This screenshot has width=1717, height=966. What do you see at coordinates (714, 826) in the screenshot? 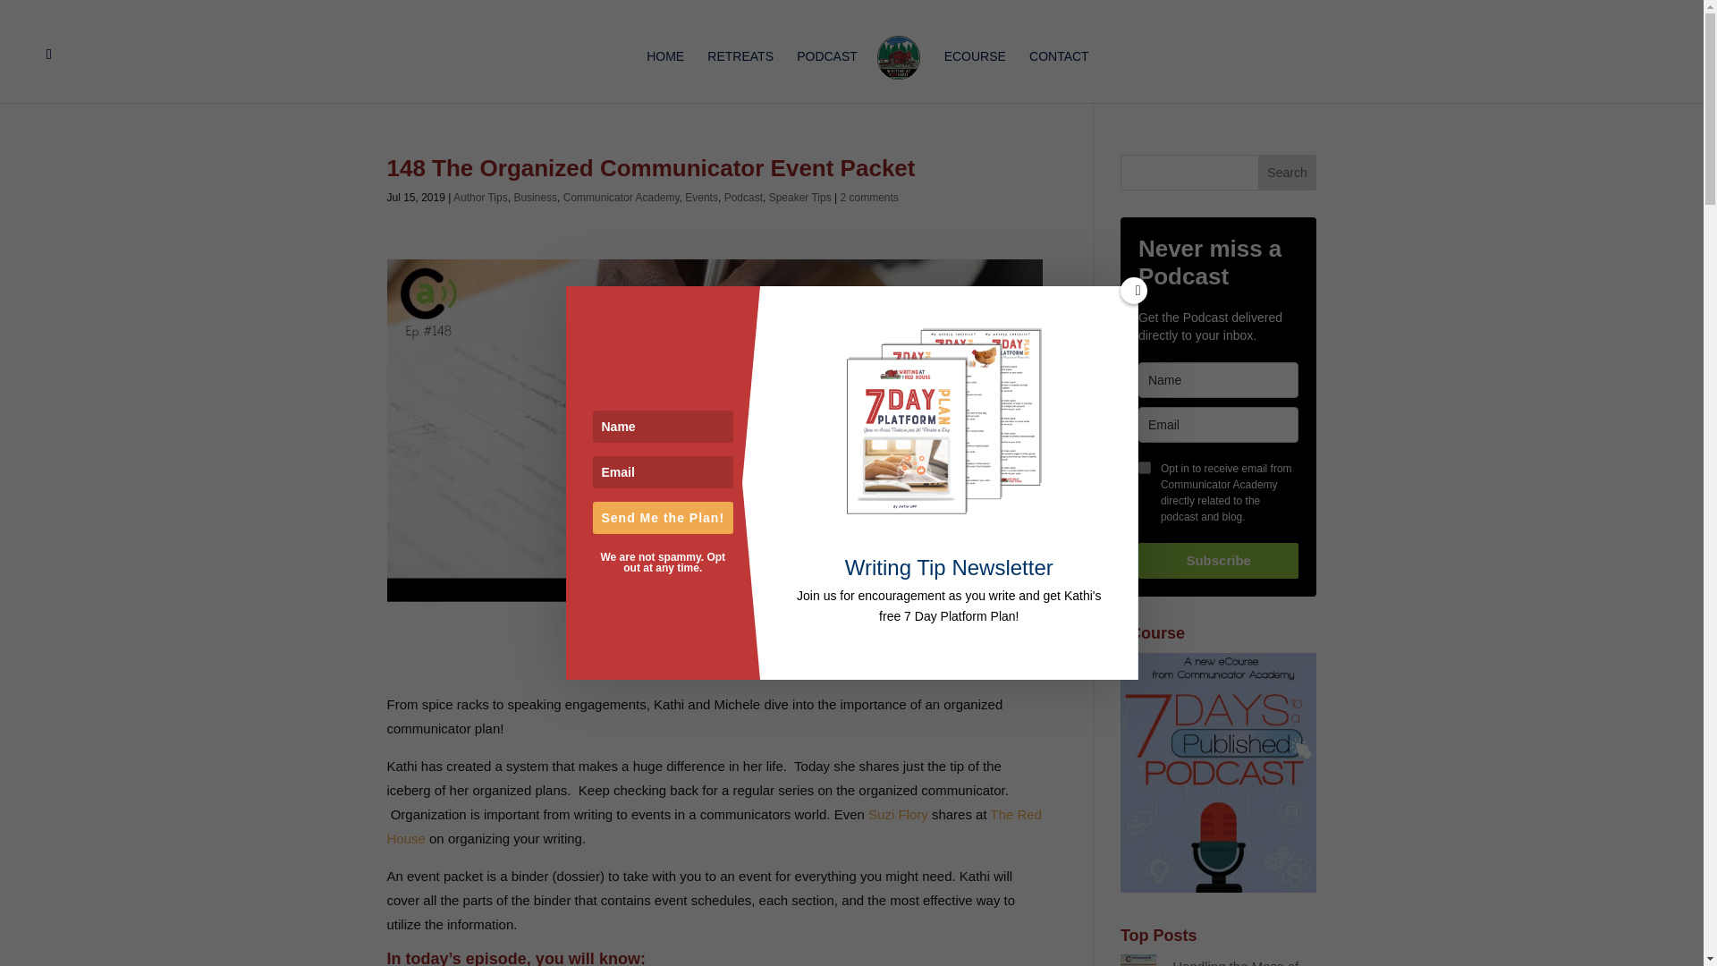
I see `The Red House` at bounding box center [714, 826].